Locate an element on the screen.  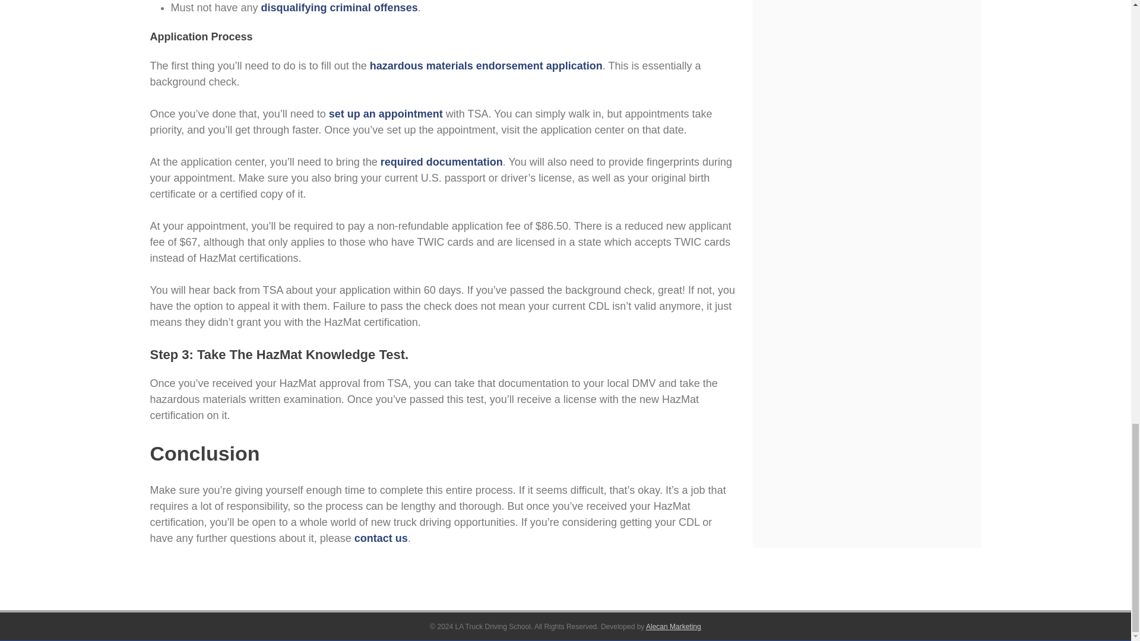
disqualifying criminal offenses is located at coordinates (340, 7).